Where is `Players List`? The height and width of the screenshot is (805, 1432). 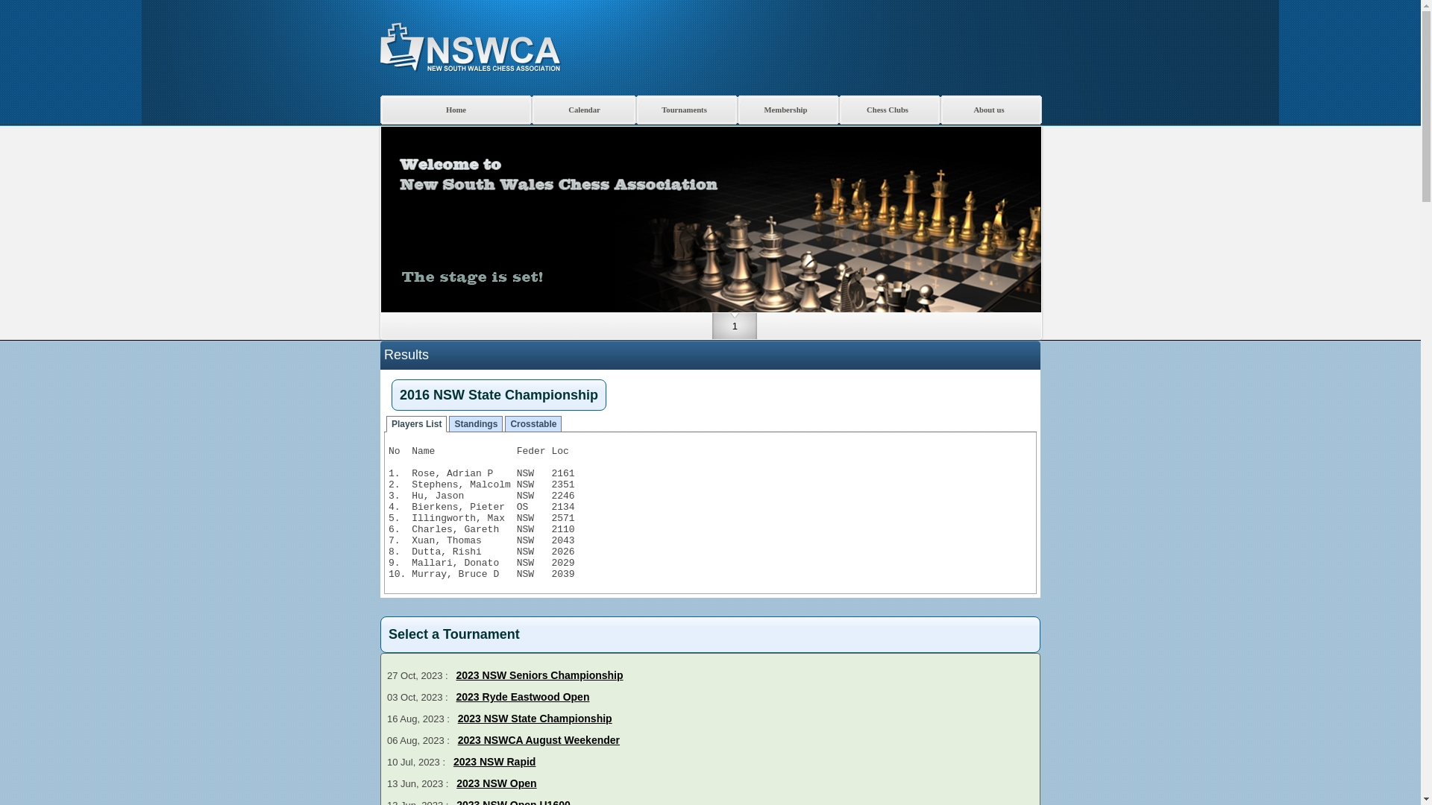
Players List is located at coordinates (416, 424).